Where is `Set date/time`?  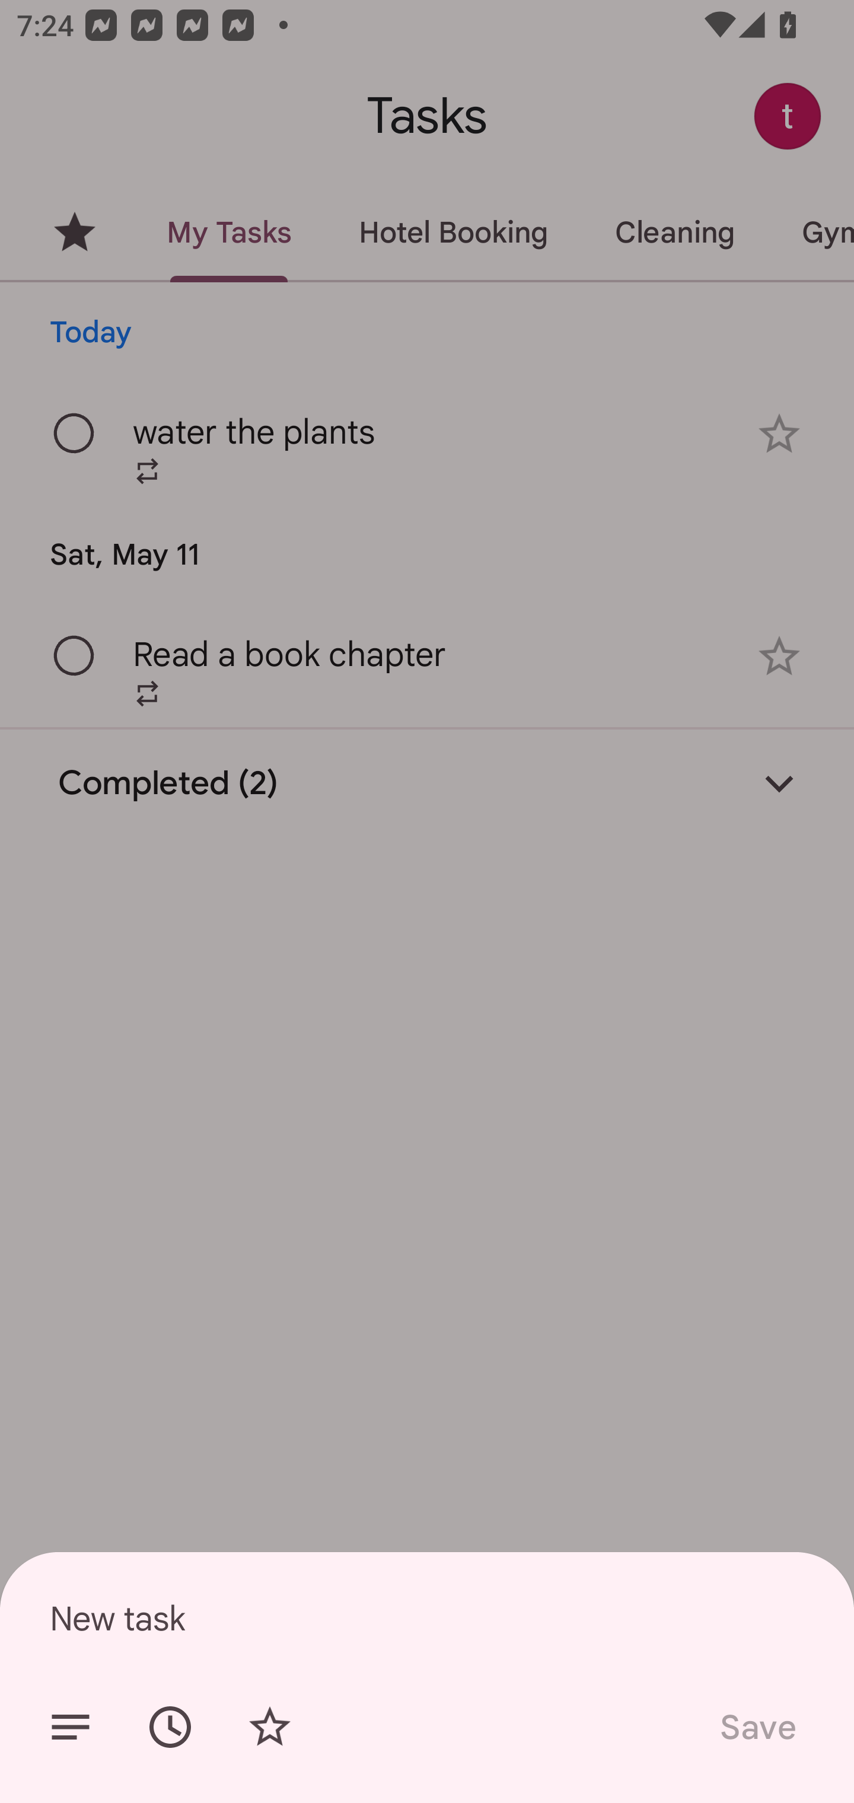 Set date/time is located at coordinates (170, 1727).